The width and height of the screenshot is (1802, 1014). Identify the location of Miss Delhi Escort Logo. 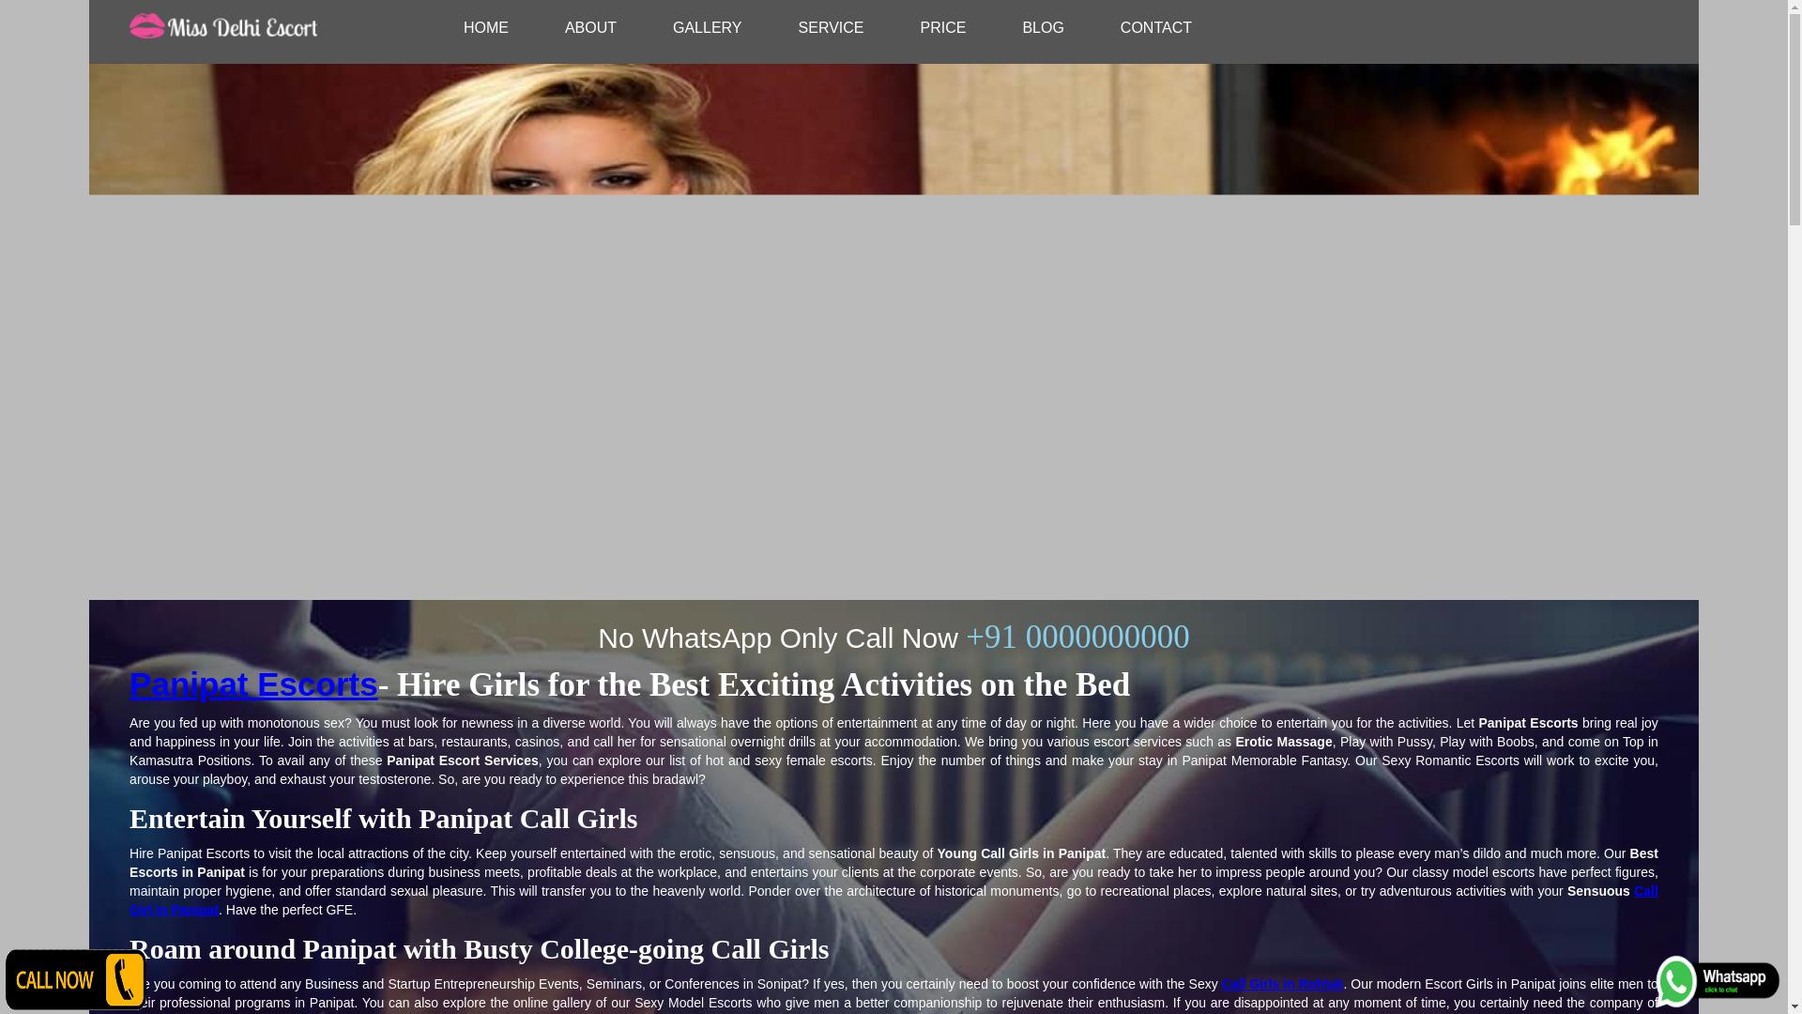
(223, 27).